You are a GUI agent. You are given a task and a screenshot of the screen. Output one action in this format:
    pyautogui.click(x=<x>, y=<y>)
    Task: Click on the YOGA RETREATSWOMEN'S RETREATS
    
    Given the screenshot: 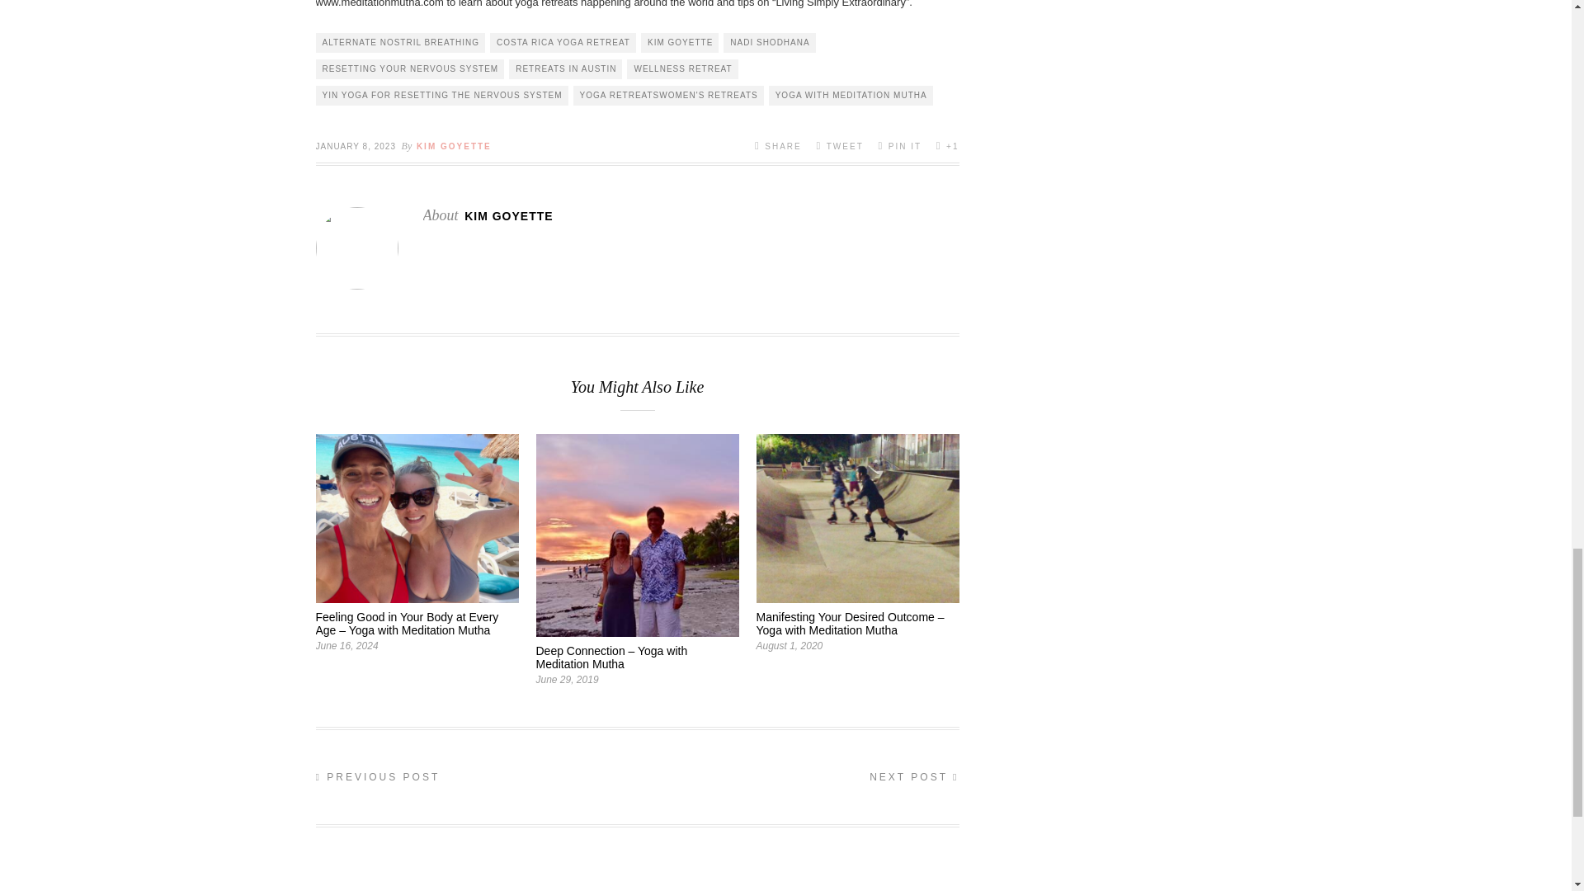 What is the action you would take?
    pyautogui.click(x=668, y=96)
    